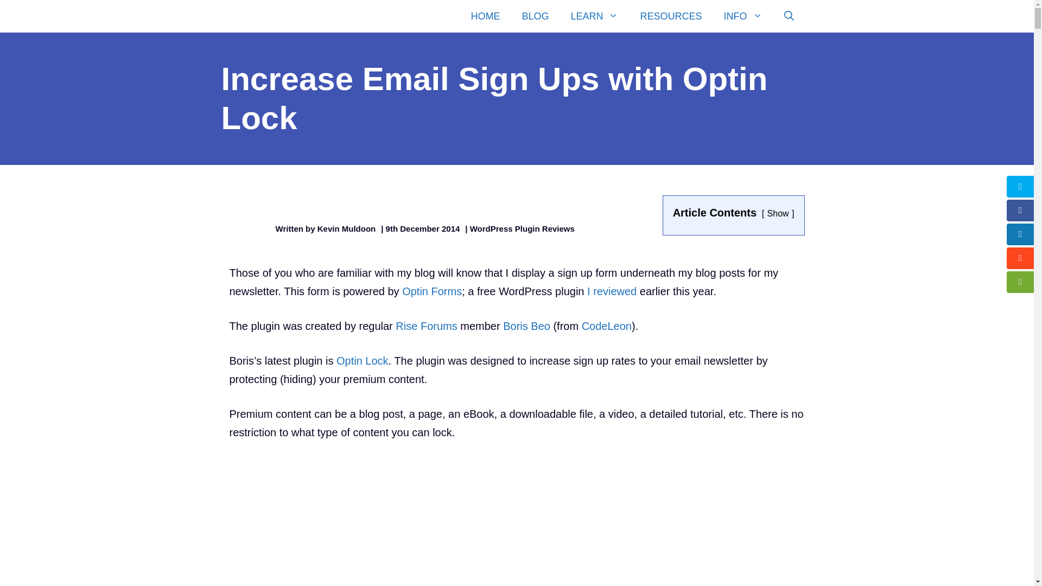  What do you see at coordinates (535, 16) in the screenshot?
I see `BLOG` at bounding box center [535, 16].